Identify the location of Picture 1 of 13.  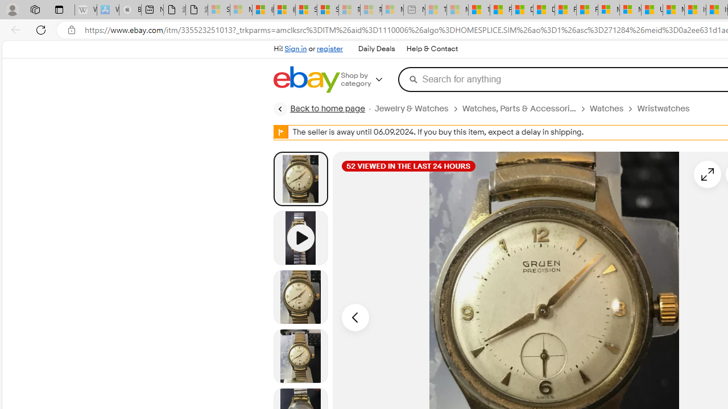
(300, 178).